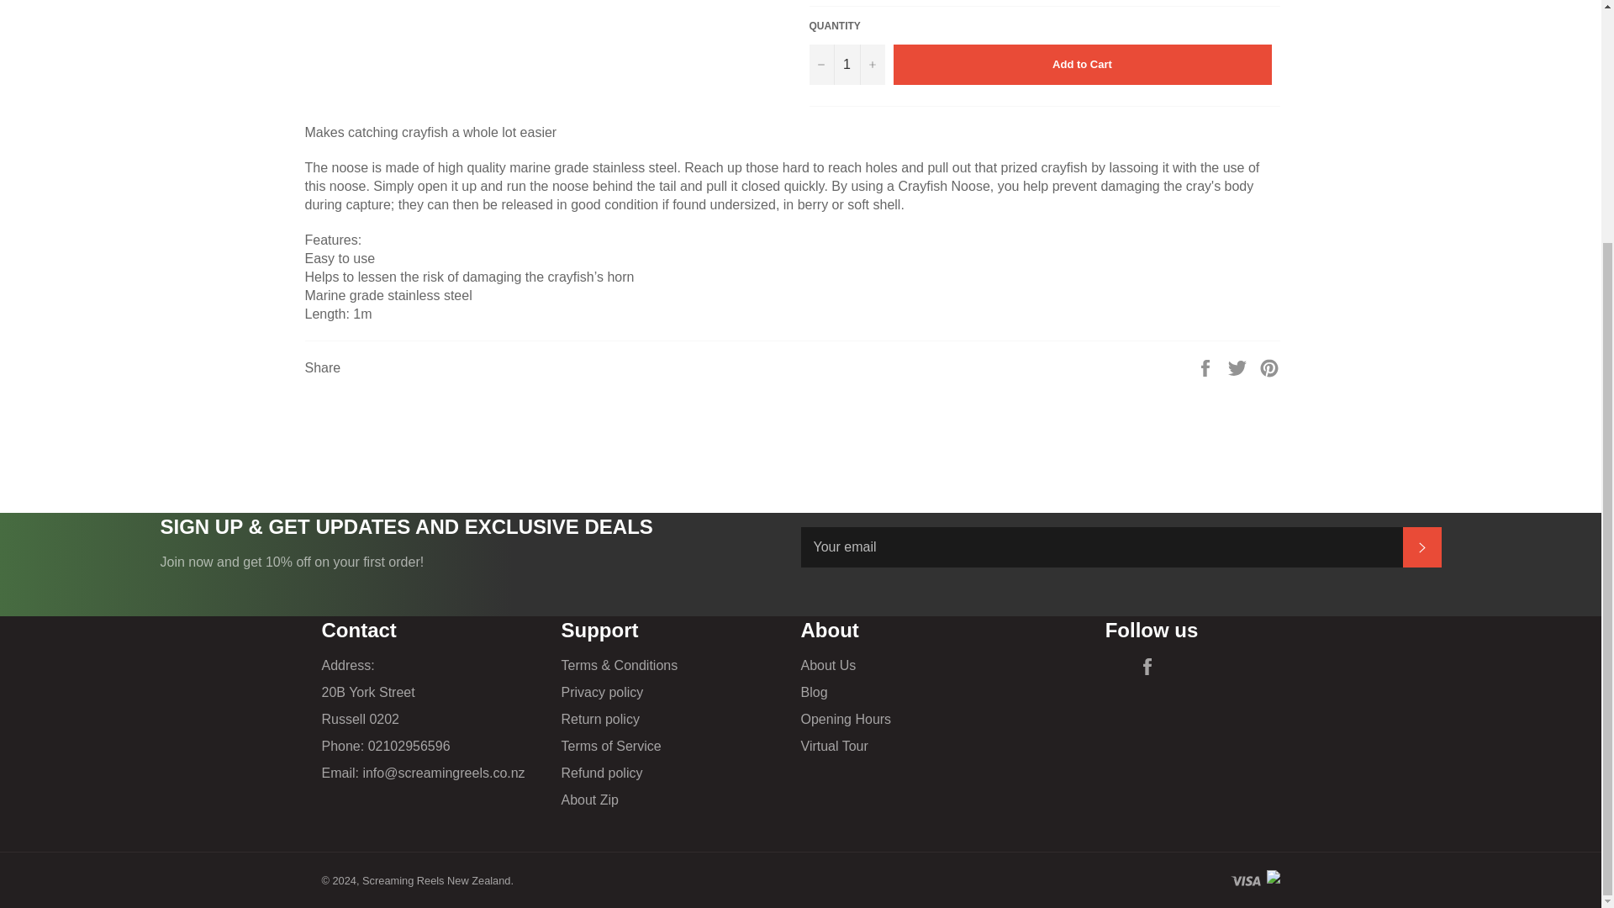 This screenshot has width=1614, height=908. I want to click on 1, so click(846, 64).